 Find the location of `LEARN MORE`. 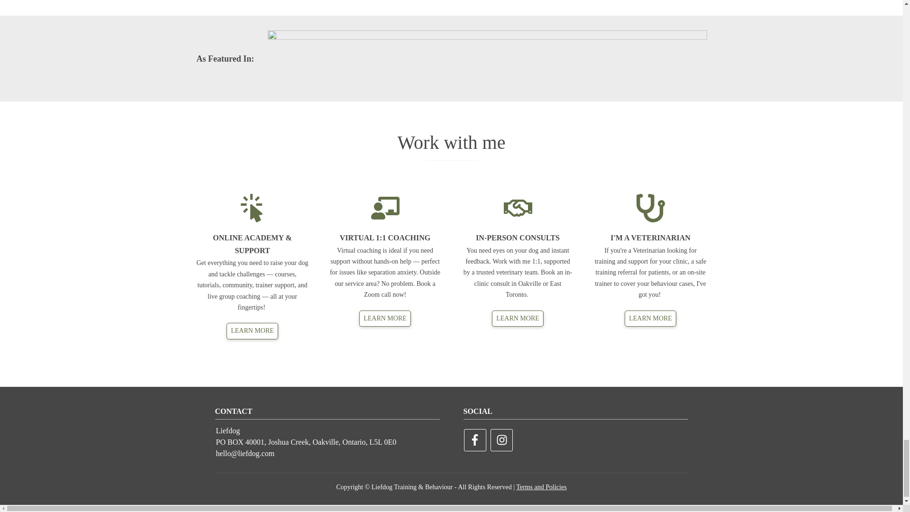

LEARN MORE is located at coordinates (252, 331).